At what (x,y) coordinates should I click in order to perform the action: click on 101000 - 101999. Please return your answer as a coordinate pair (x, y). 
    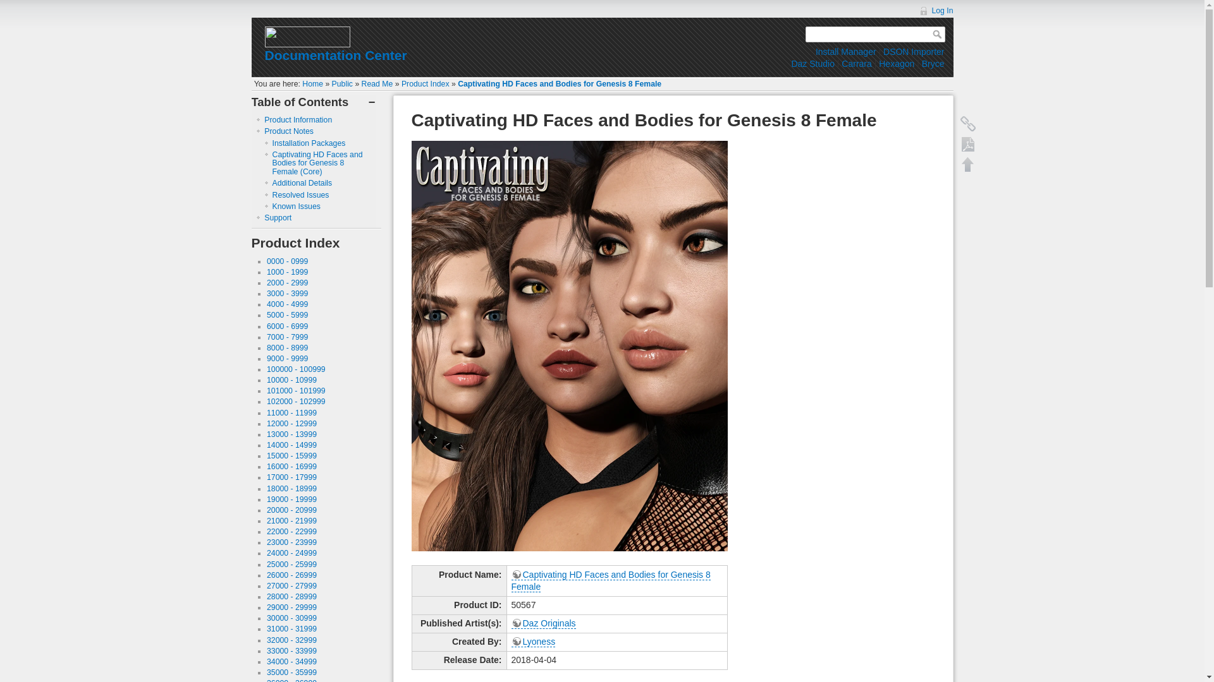
    Looking at the image, I should click on (296, 391).